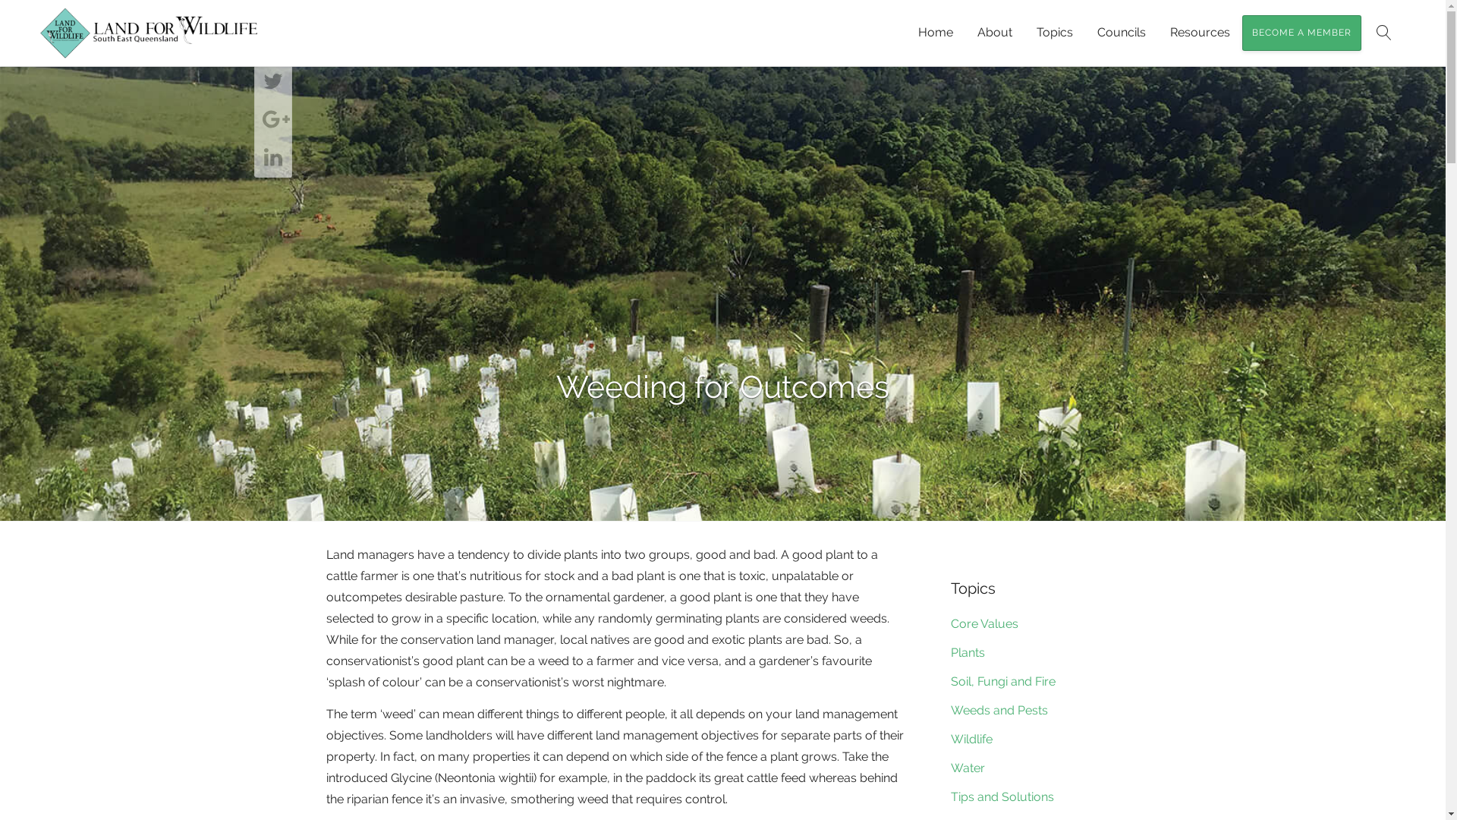 The image size is (1457, 820). I want to click on Search, so click(1384, 33).